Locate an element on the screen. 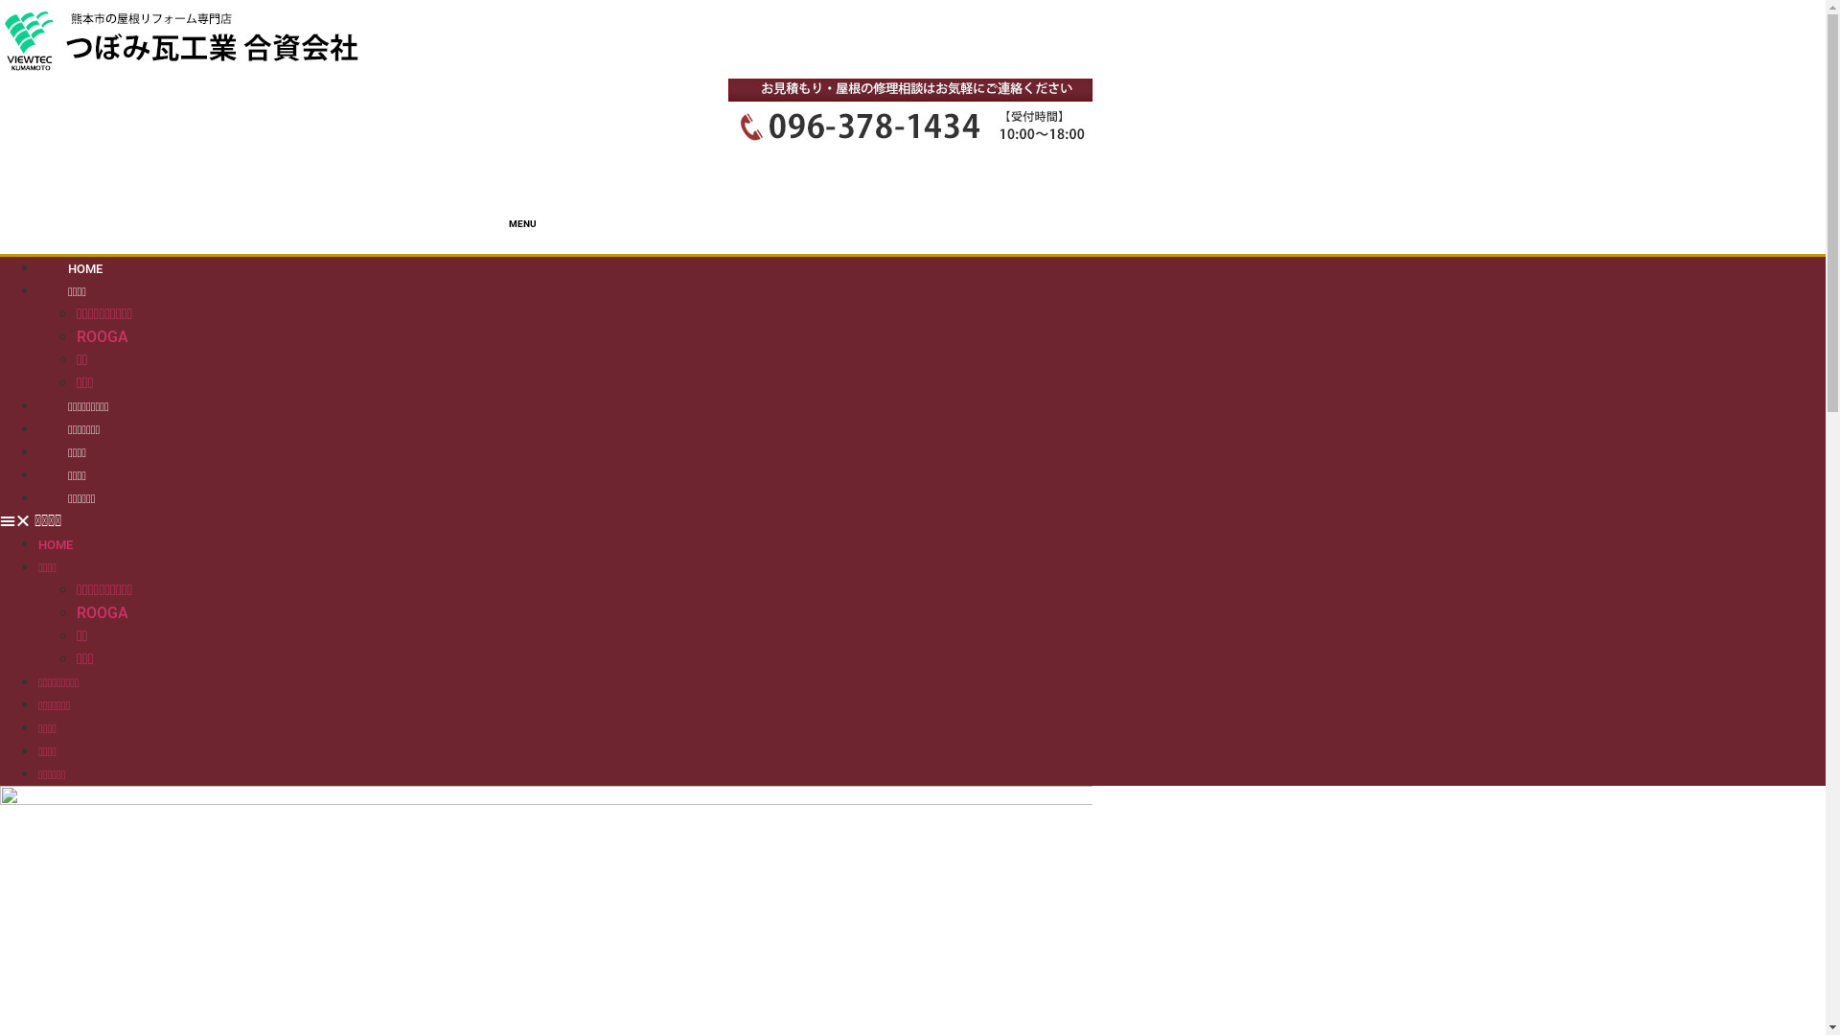 The height and width of the screenshot is (1035, 1840). ROOGA is located at coordinates (103, 613).